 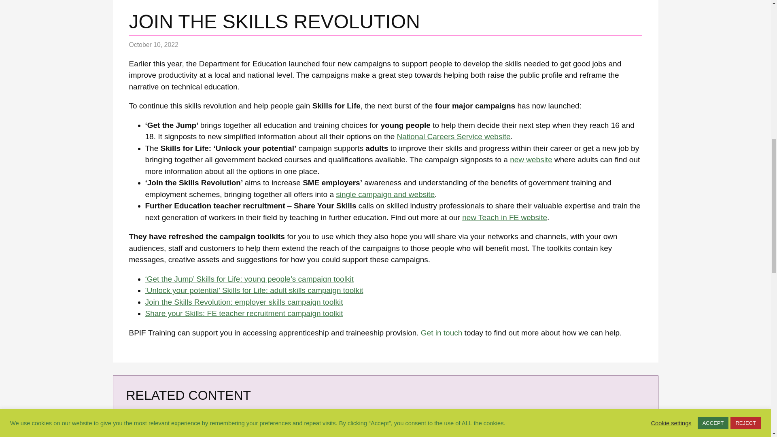 I want to click on SUBSCRIBE, so click(x=155, y=435).